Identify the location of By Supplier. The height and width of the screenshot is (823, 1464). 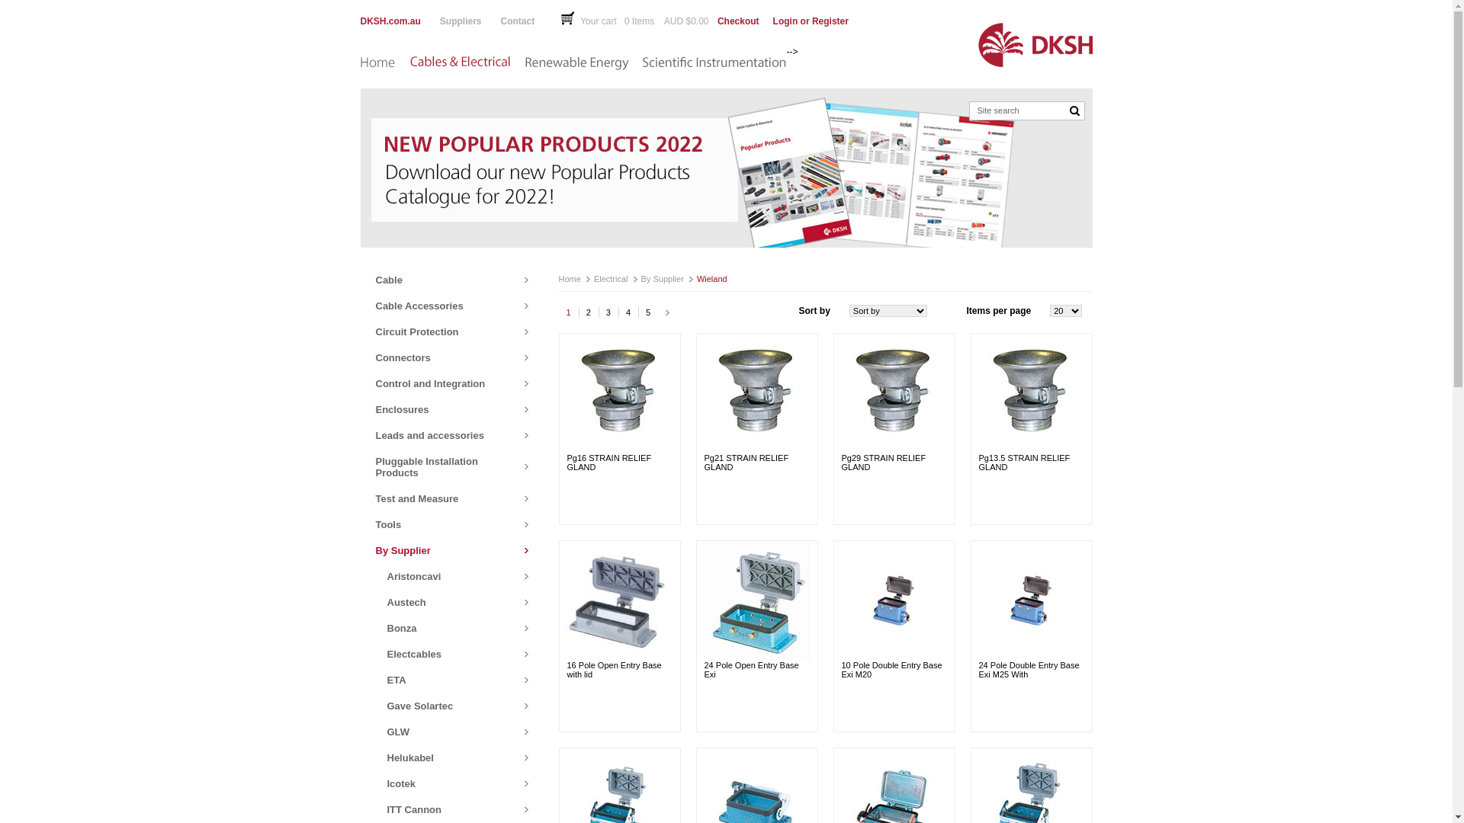
(663, 279).